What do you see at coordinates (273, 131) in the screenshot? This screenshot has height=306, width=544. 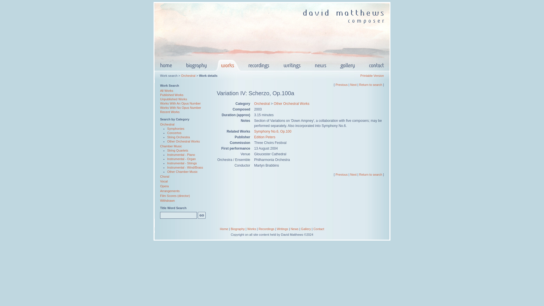 I see `Symphony No.6, Op.100` at bounding box center [273, 131].